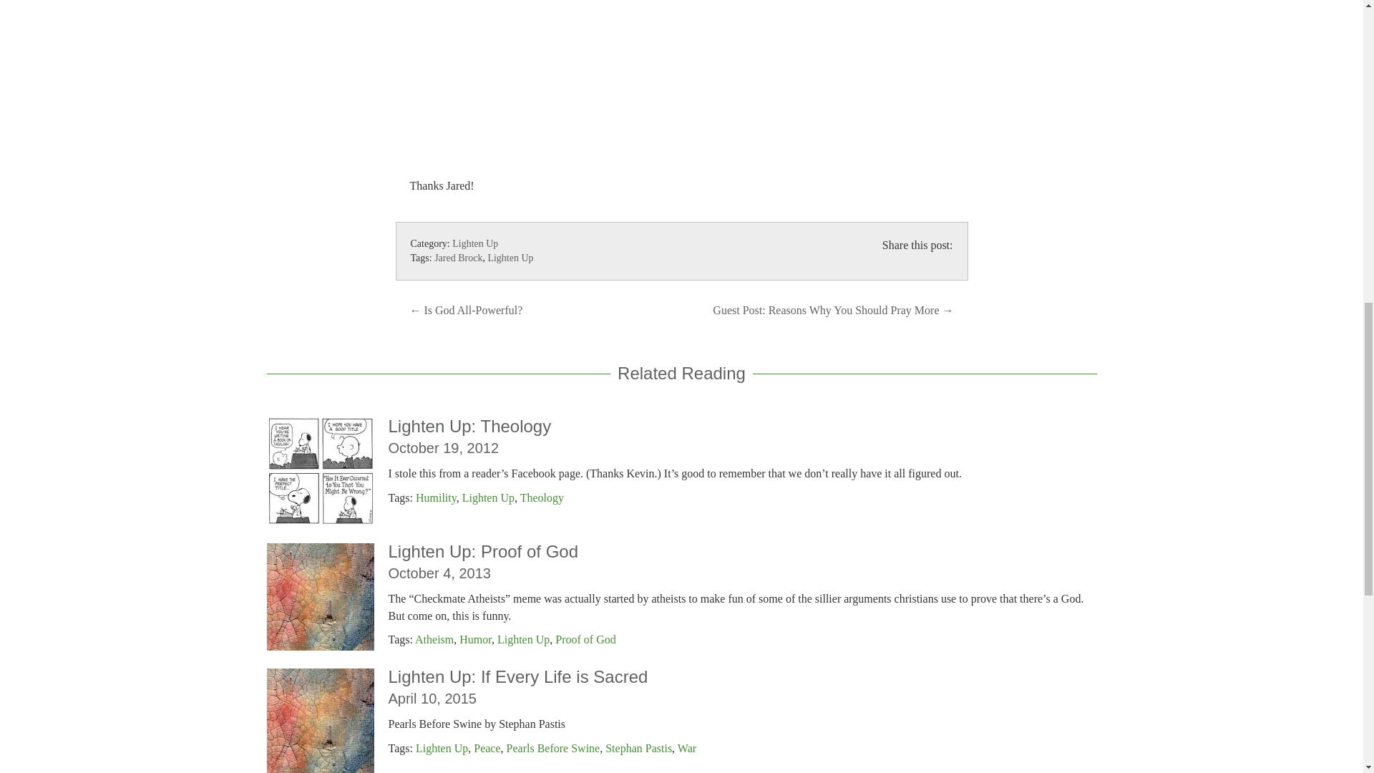 This screenshot has height=773, width=1374. Describe the element at coordinates (475, 638) in the screenshot. I see `Humor` at that location.